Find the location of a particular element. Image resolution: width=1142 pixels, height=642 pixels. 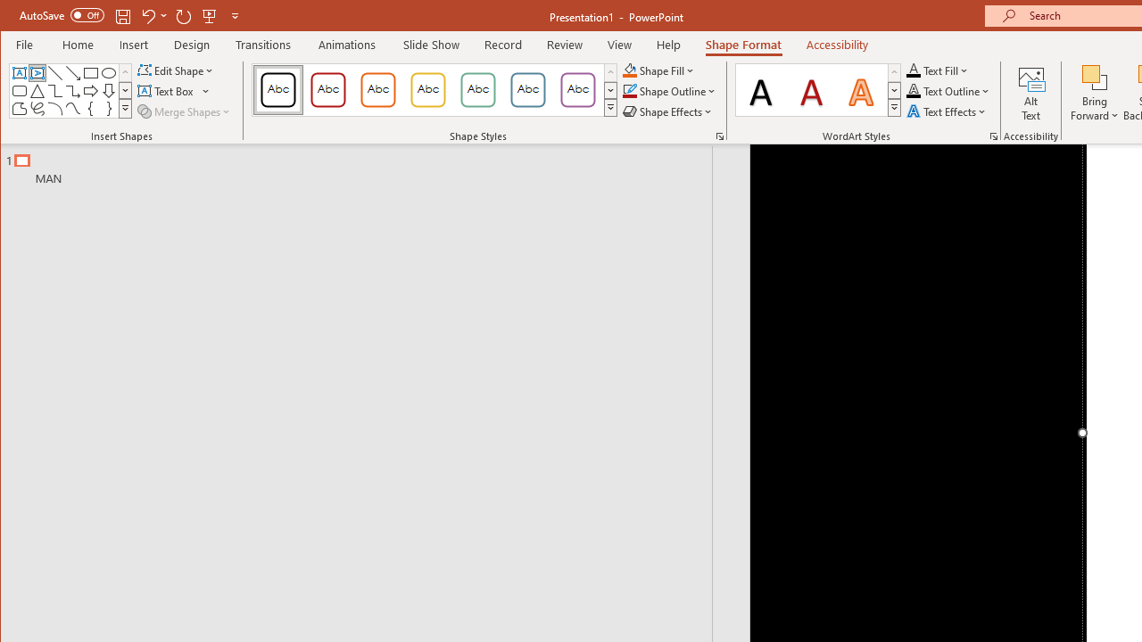

Colored Outline - Green, Accent 4 is located at coordinates (478, 89).